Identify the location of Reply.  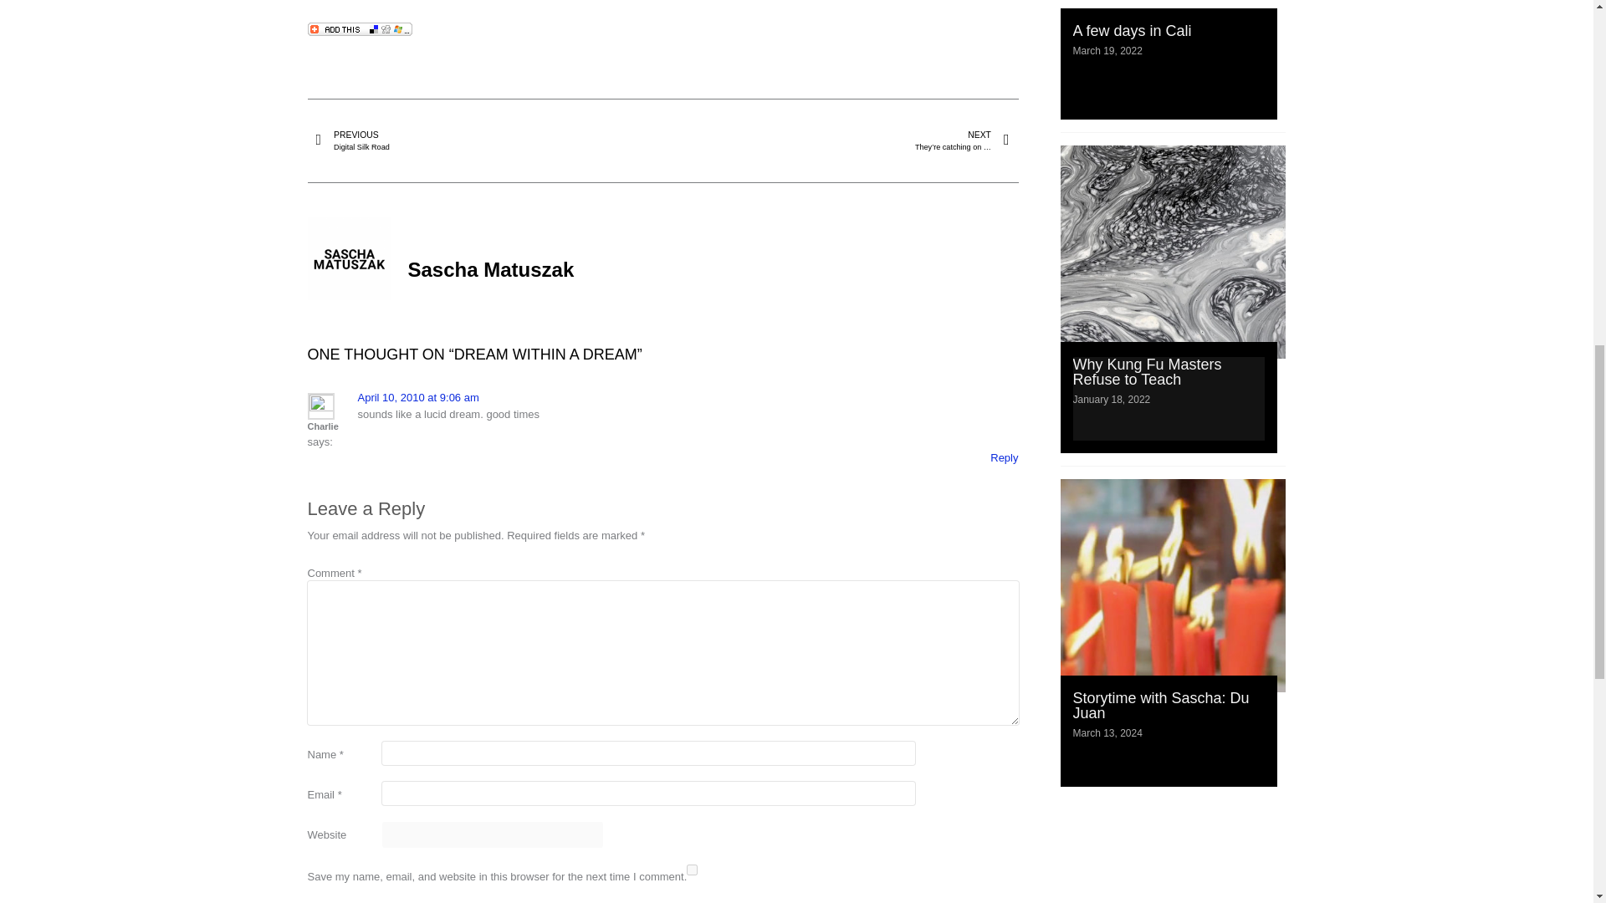
(1132, 31).